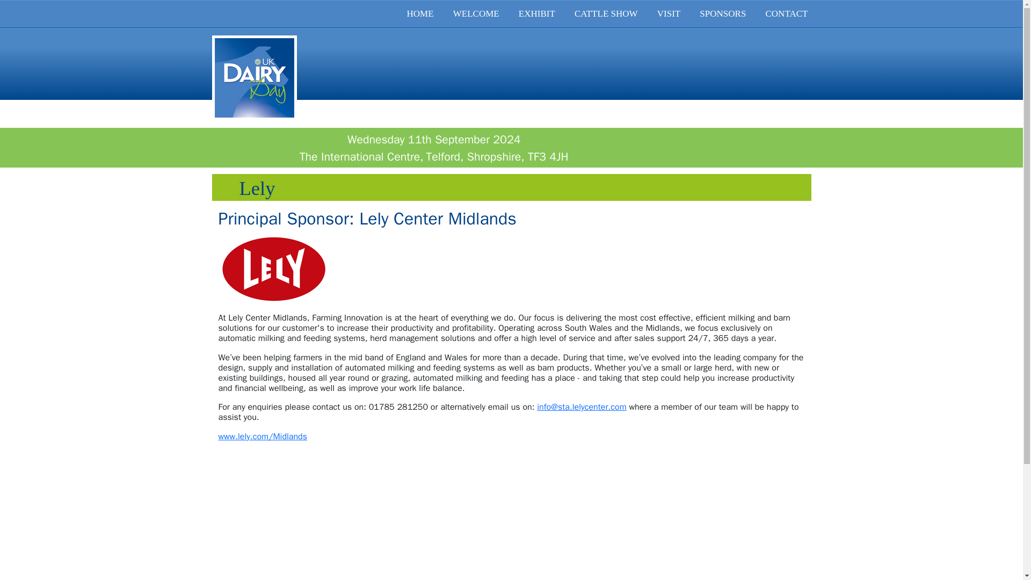  I want to click on VISIT, so click(669, 14).